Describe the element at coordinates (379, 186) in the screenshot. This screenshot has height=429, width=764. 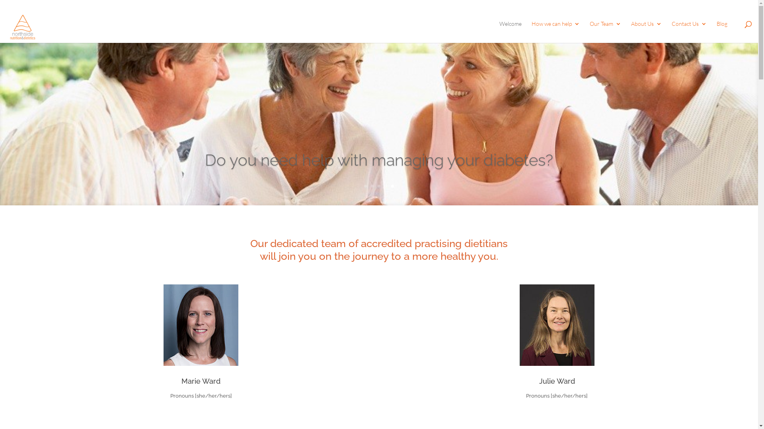
I see `3` at that location.